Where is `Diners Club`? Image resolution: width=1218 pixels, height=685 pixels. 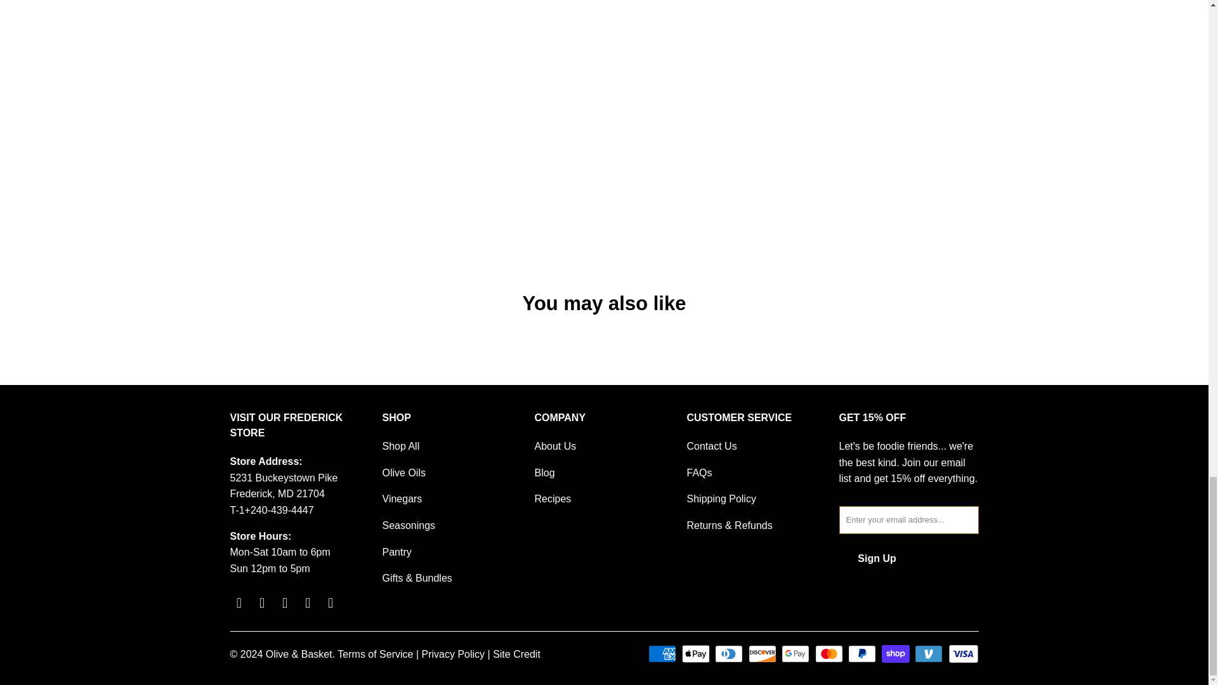
Diners Club is located at coordinates (730, 654).